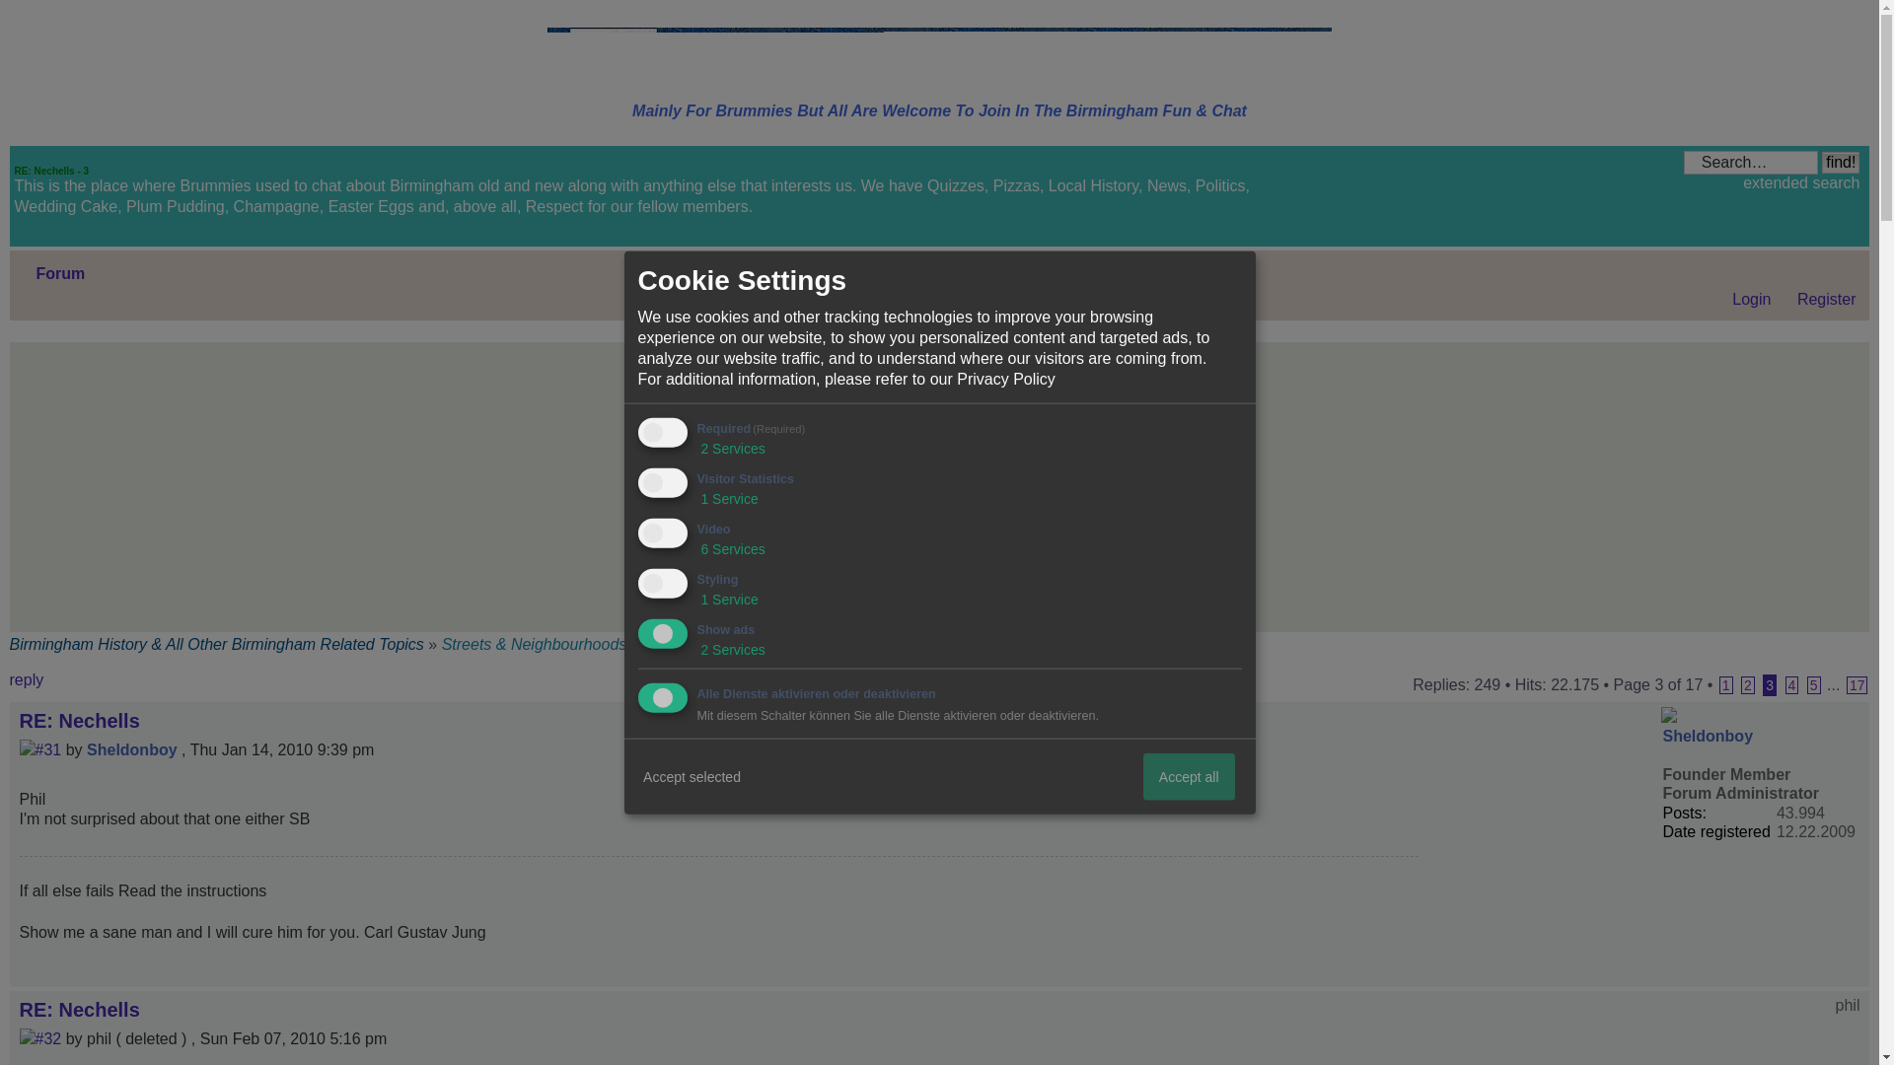 The image size is (1894, 1065). What do you see at coordinates (1801, 183) in the screenshot?
I see `extended search` at bounding box center [1801, 183].